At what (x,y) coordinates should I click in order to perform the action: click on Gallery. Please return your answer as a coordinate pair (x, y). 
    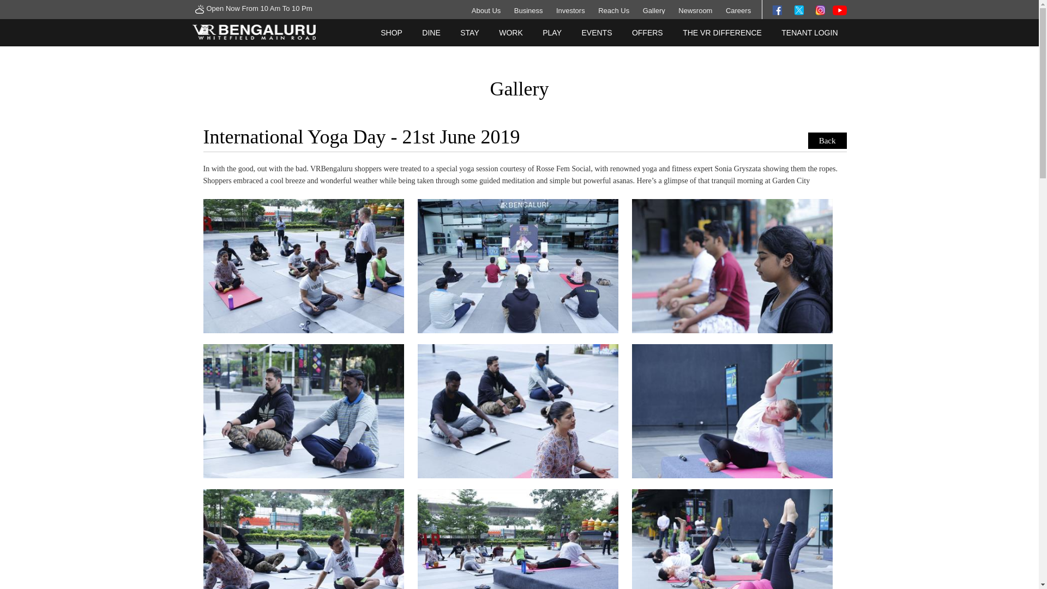
    Looking at the image, I should click on (653, 10).